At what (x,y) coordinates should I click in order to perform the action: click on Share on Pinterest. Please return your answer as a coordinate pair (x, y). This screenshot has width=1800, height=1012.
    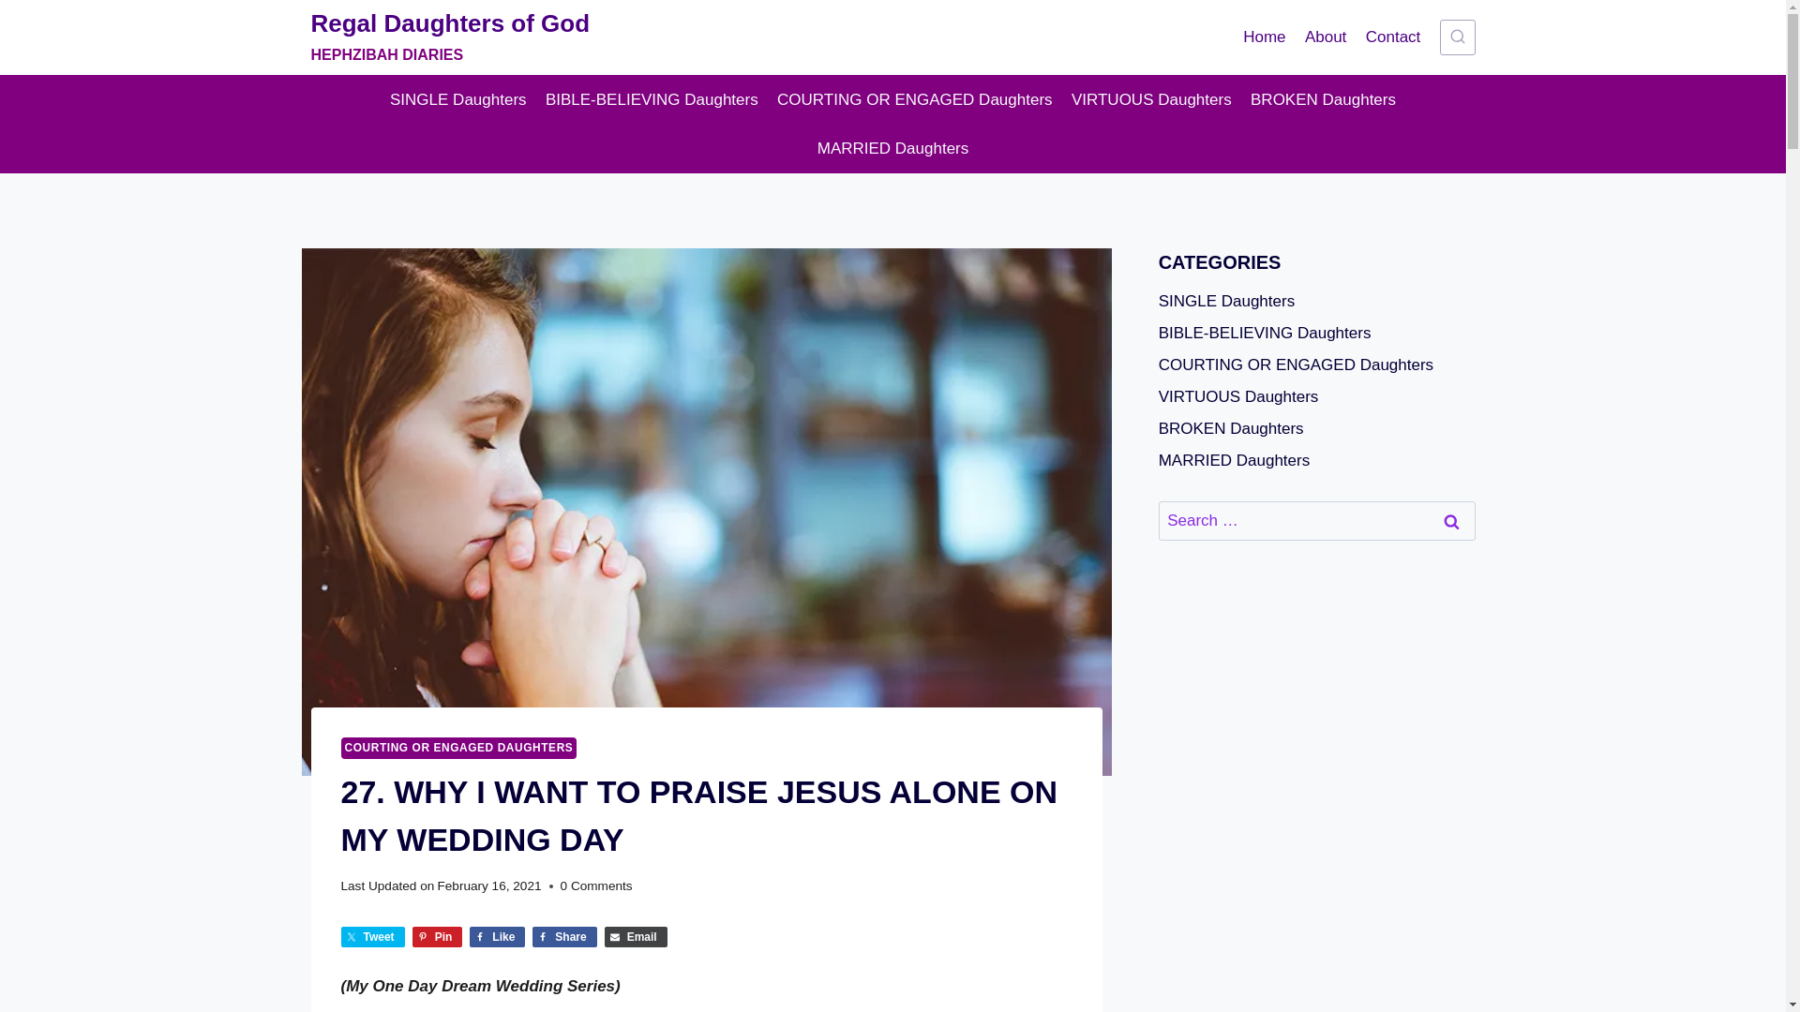
    Looking at the image, I should click on (437, 937).